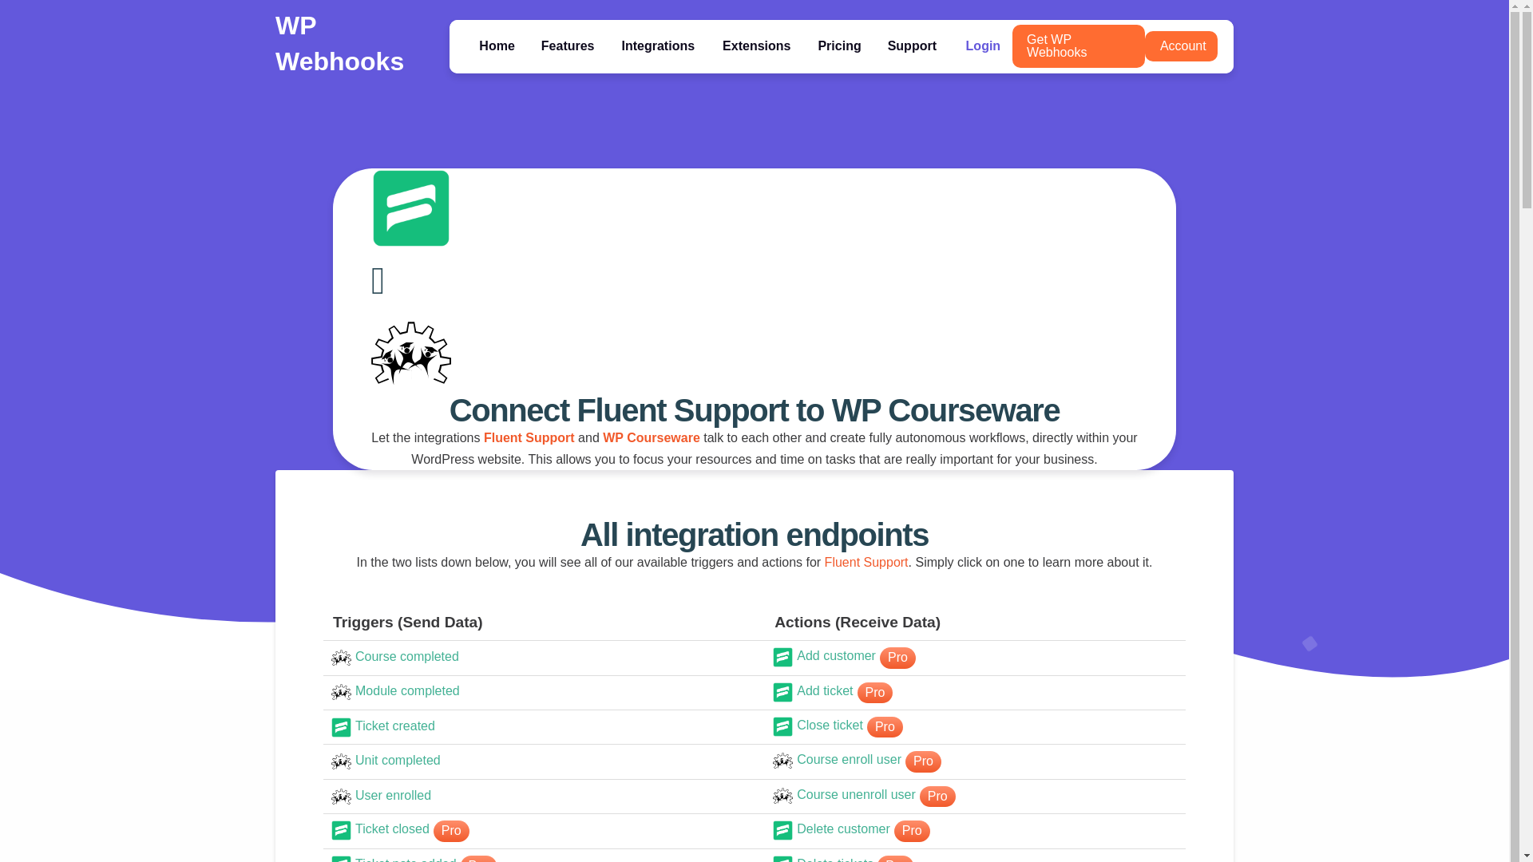 The height and width of the screenshot is (862, 1533). Describe the element at coordinates (652, 437) in the screenshot. I see `Take a look at the WP Courseware integration` at that location.